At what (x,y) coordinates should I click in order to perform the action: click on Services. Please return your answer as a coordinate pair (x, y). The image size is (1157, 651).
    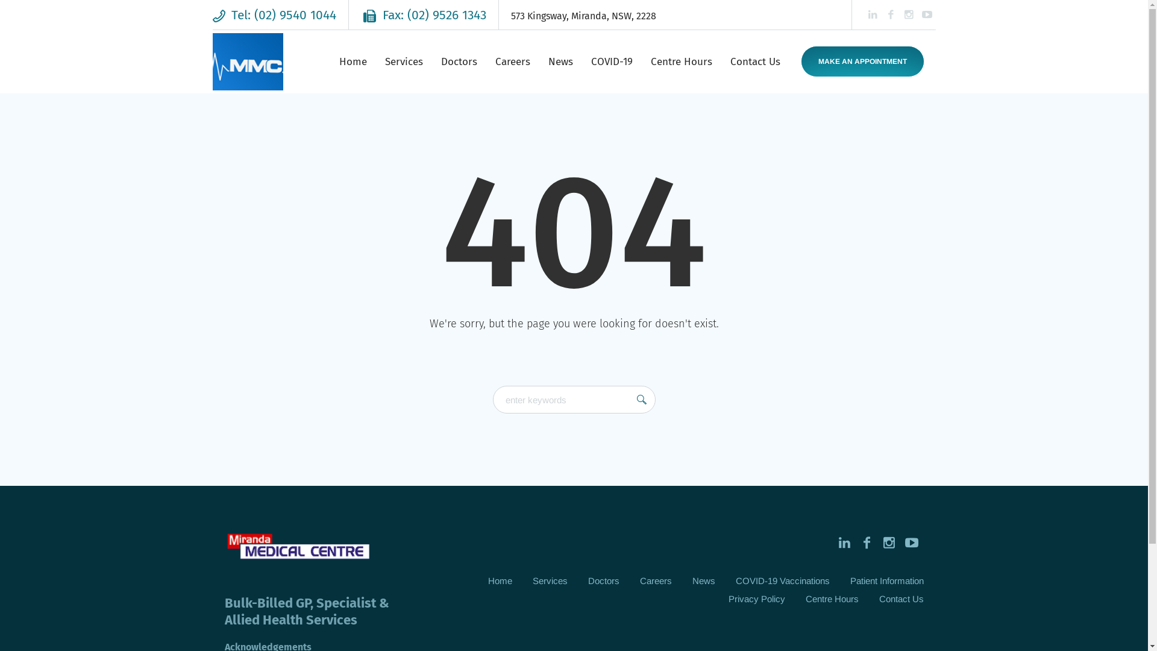
    Looking at the image, I should click on (404, 62).